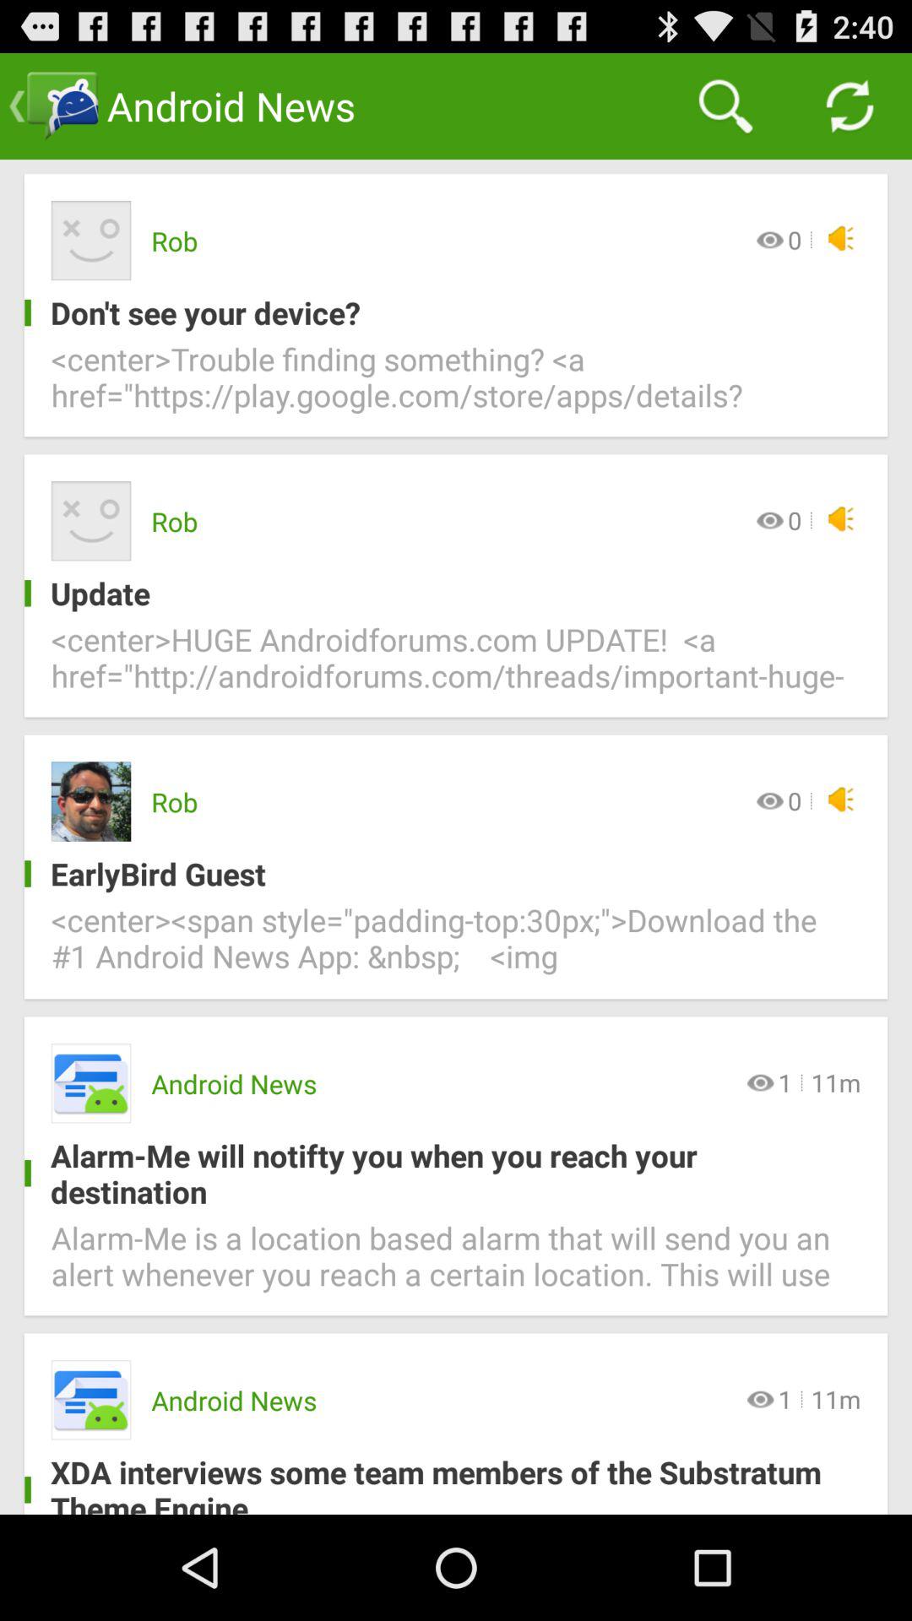 The height and width of the screenshot is (1621, 912). I want to click on select the android news option, so click(91, 1083).